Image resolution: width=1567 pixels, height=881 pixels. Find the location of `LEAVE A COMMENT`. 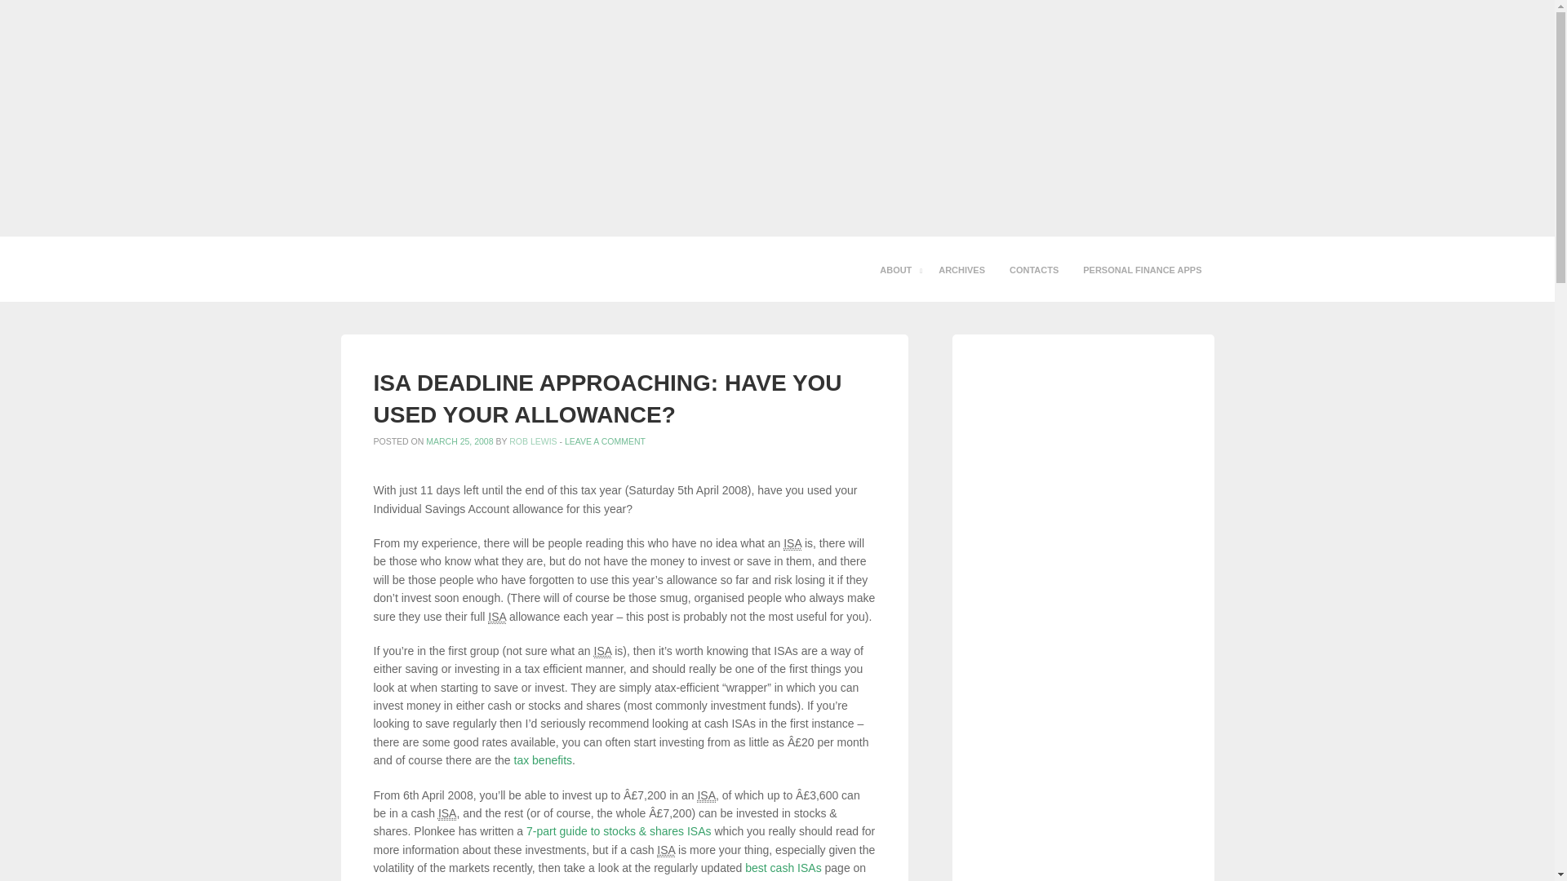

LEAVE A COMMENT is located at coordinates (605, 440).